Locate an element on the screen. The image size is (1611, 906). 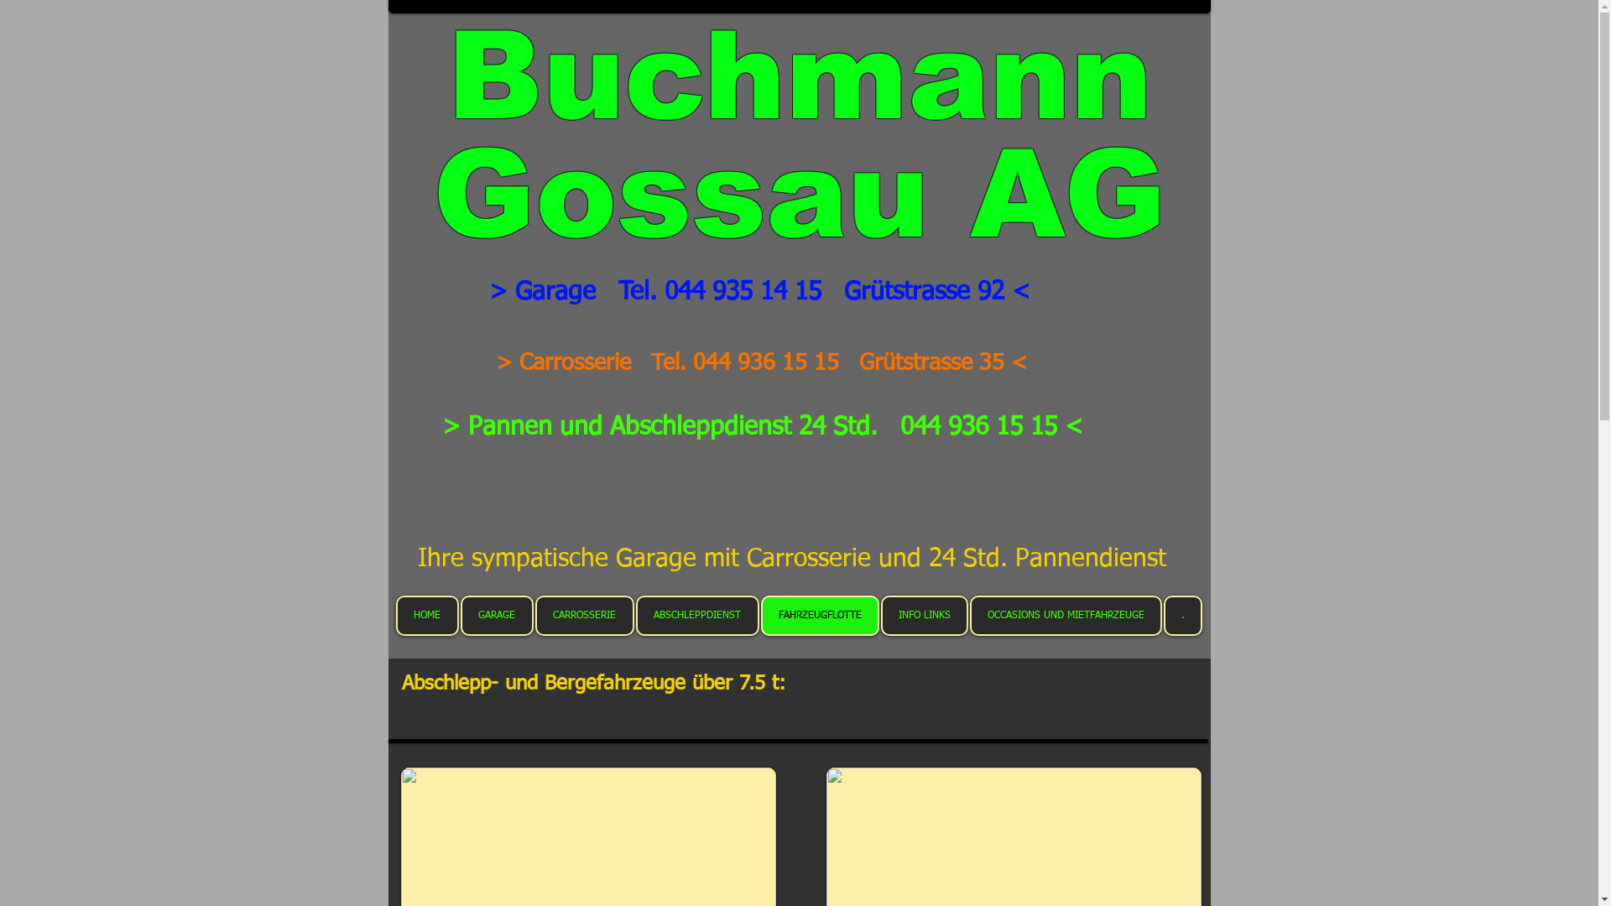
. is located at coordinates (1182, 616).